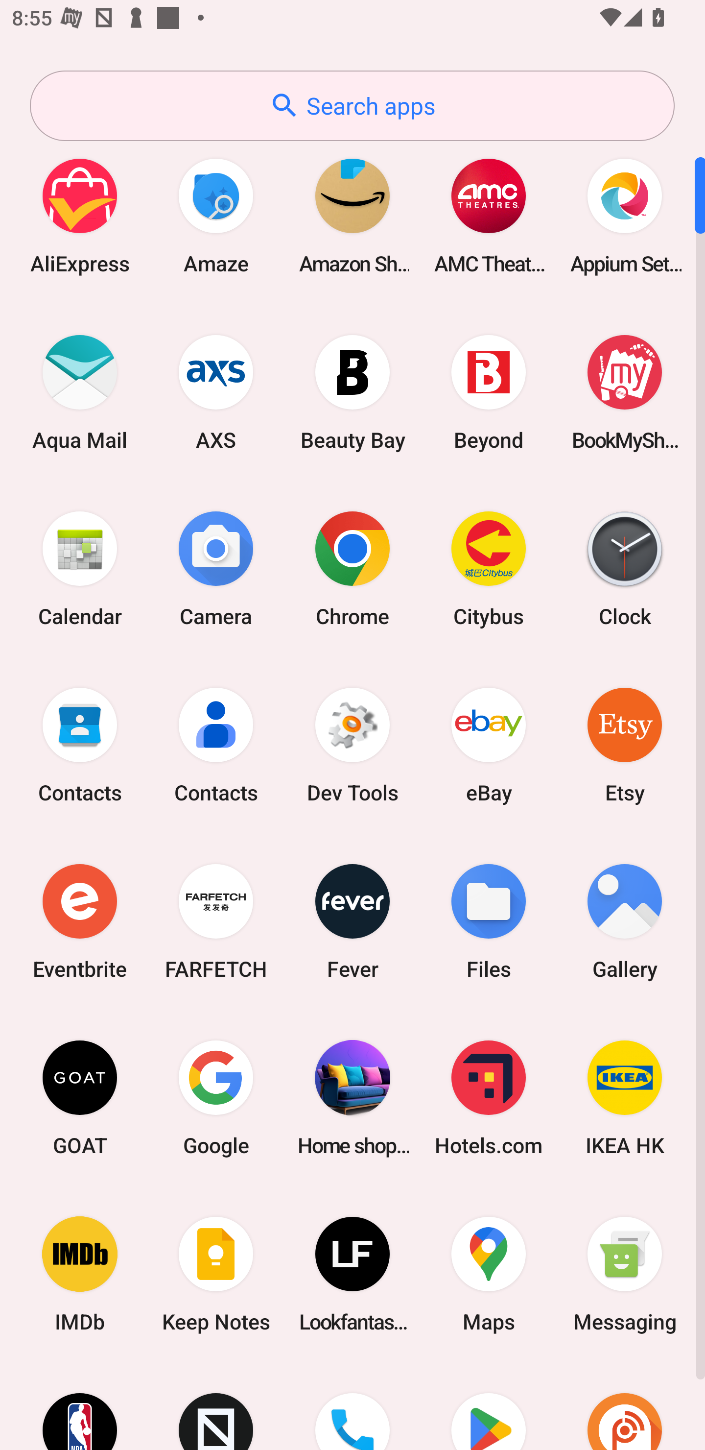 The width and height of the screenshot is (705, 1450). Describe the element at coordinates (216, 745) in the screenshot. I see `Contacts` at that location.